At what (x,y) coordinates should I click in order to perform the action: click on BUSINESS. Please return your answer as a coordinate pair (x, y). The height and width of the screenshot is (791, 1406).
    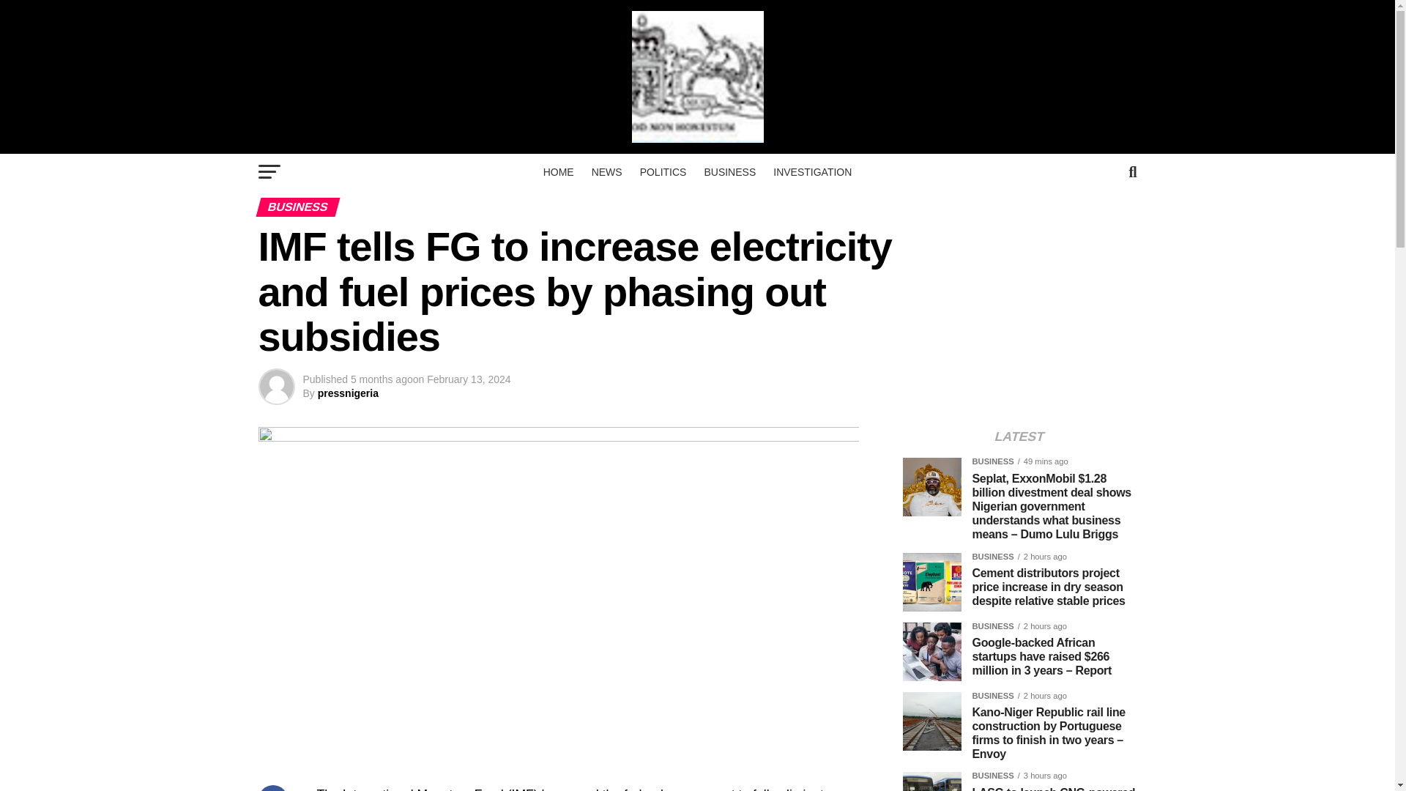
    Looking at the image, I should click on (729, 171).